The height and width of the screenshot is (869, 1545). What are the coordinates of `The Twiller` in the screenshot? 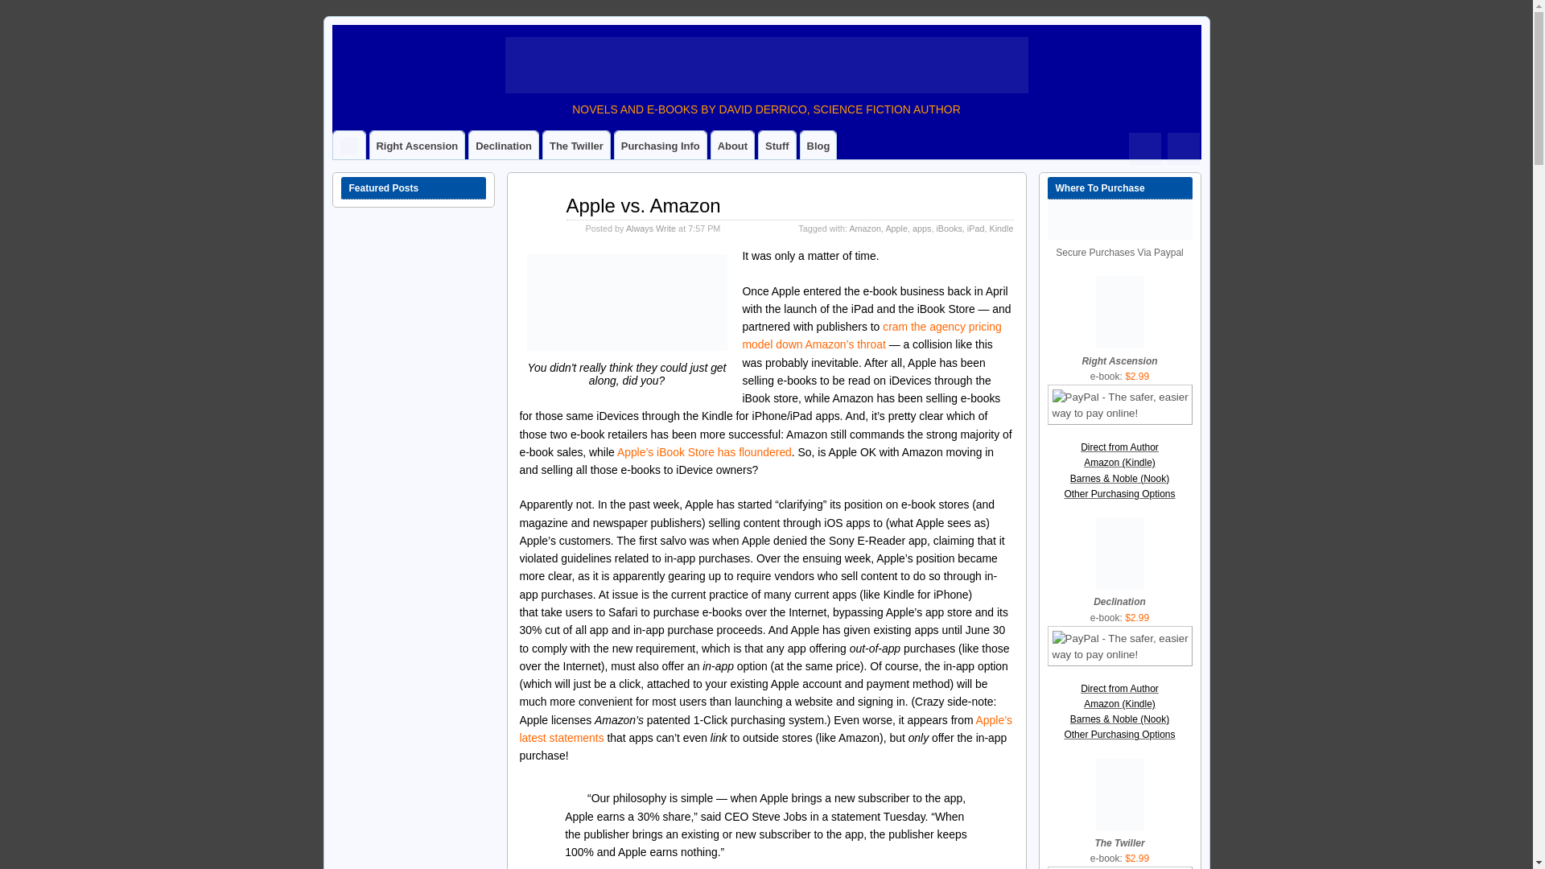 It's located at (576, 145).